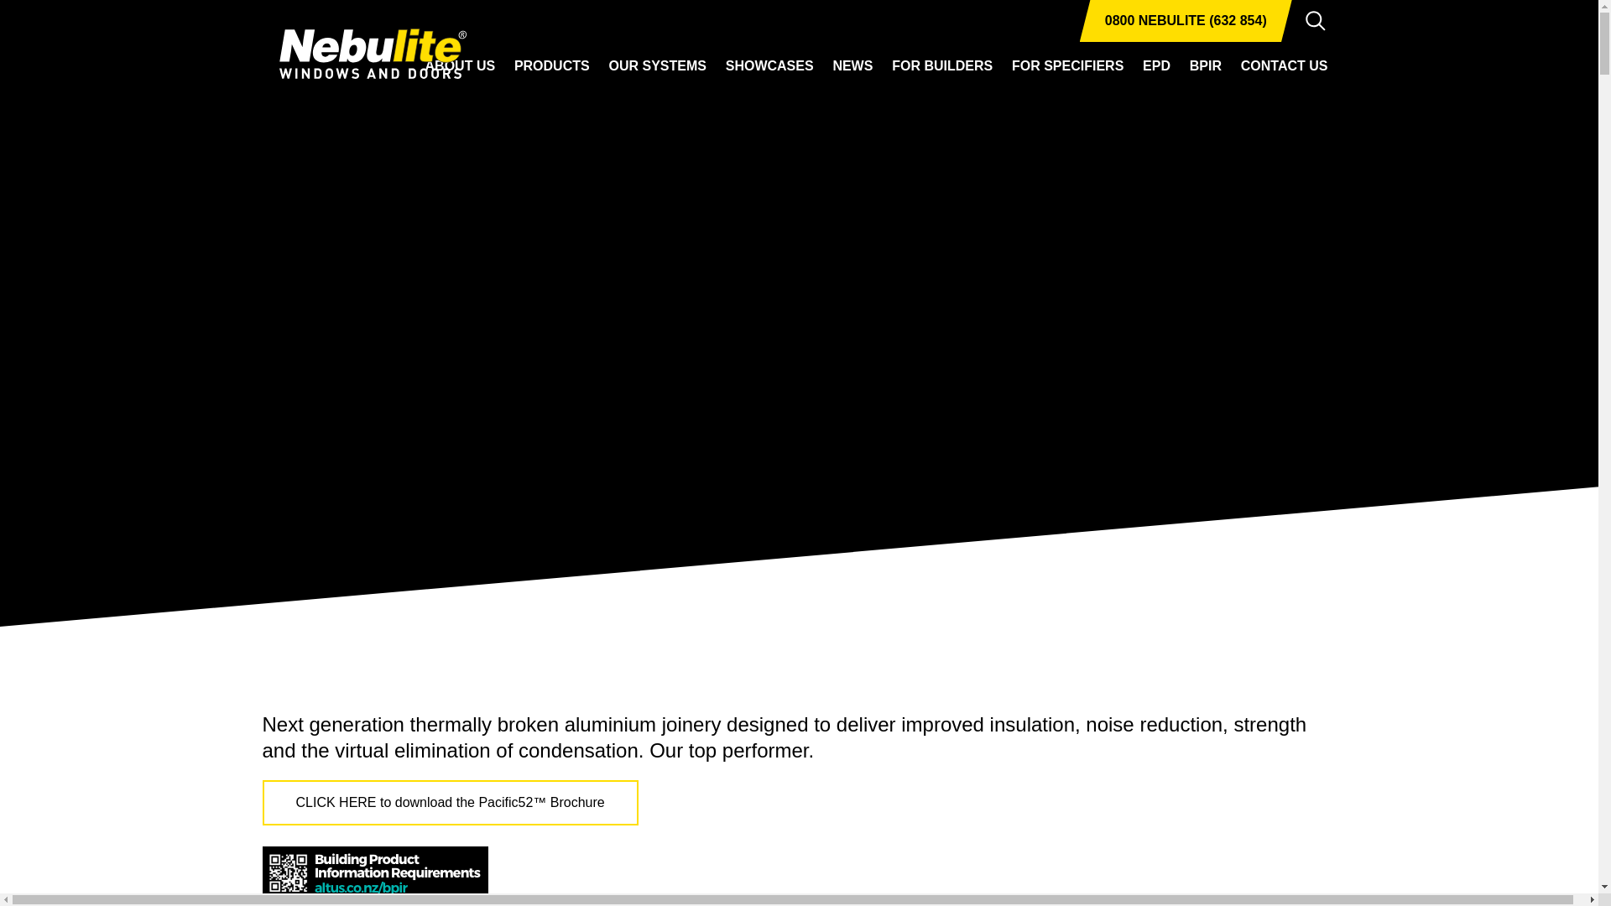 The height and width of the screenshot is (906, 1611). I want to click on BPIR, so click(1205, 65).